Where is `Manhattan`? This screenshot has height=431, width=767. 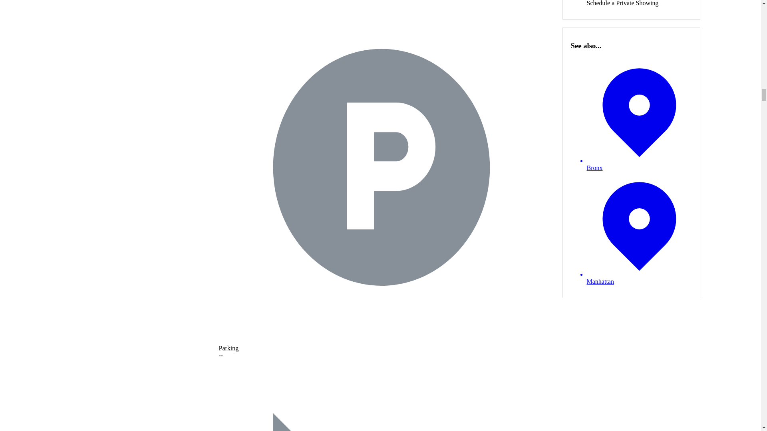
Manhattan is located at coordinates (639, 228).